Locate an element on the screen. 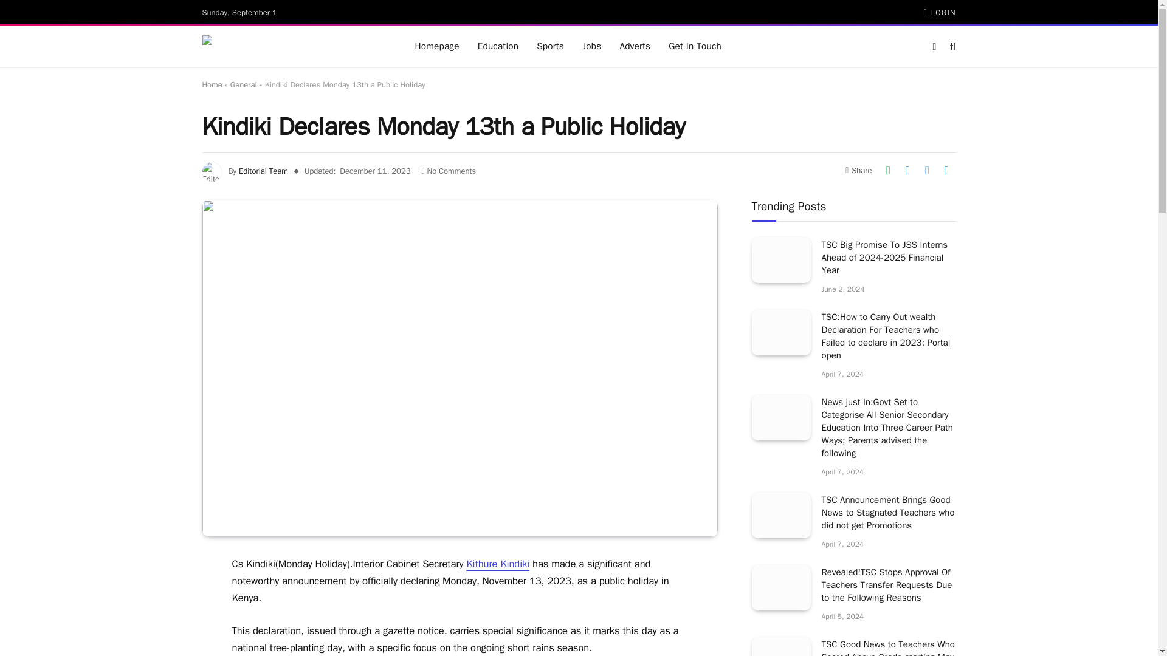 The width and height of the screenshot is (1167, 656). General is located at coordinates (243, 84).